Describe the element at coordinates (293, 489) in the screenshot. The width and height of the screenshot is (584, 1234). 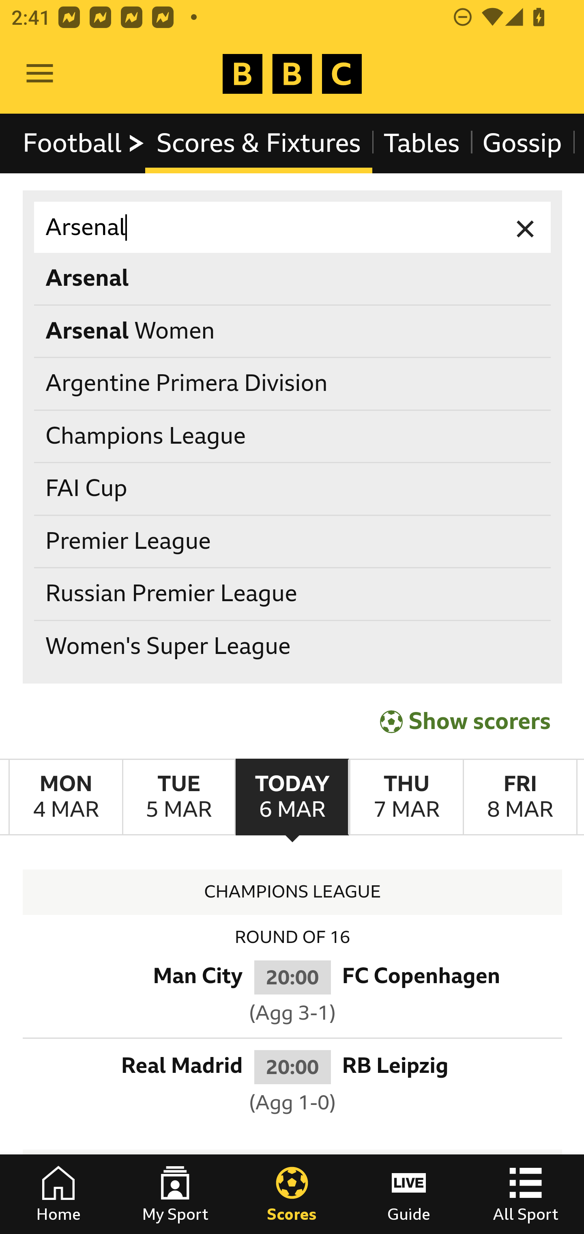
I see `FAI Cup` at that location.